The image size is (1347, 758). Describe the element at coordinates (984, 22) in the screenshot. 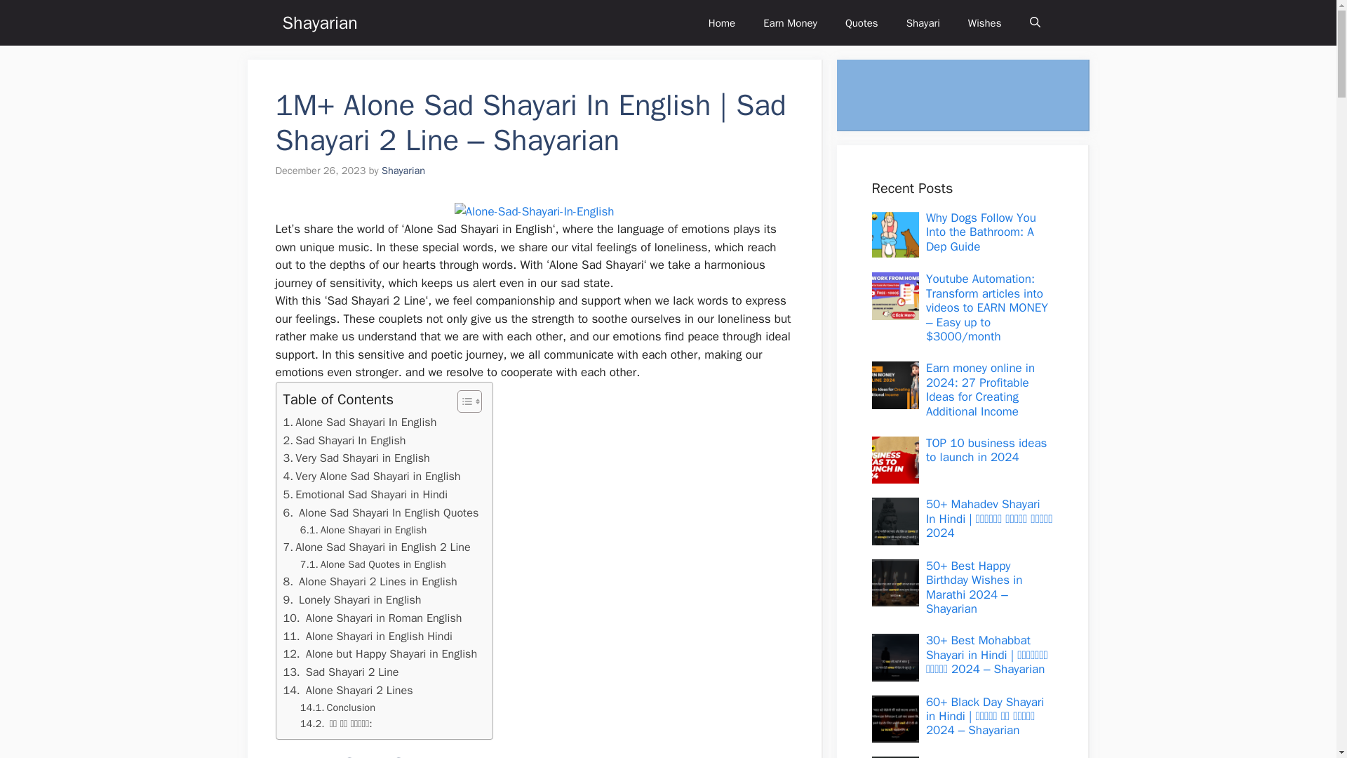

I see `Wishes` at that location.